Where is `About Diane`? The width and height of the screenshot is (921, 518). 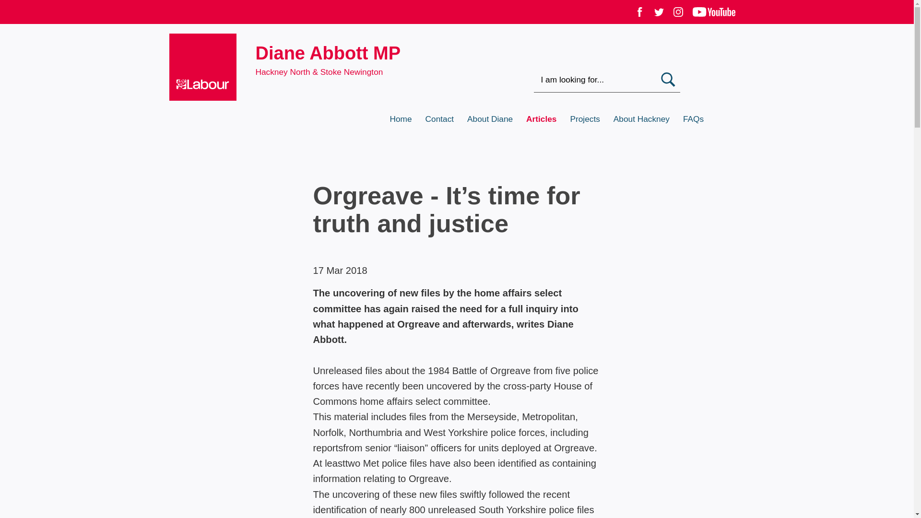 About Diane is located at coordinates (496, 119).